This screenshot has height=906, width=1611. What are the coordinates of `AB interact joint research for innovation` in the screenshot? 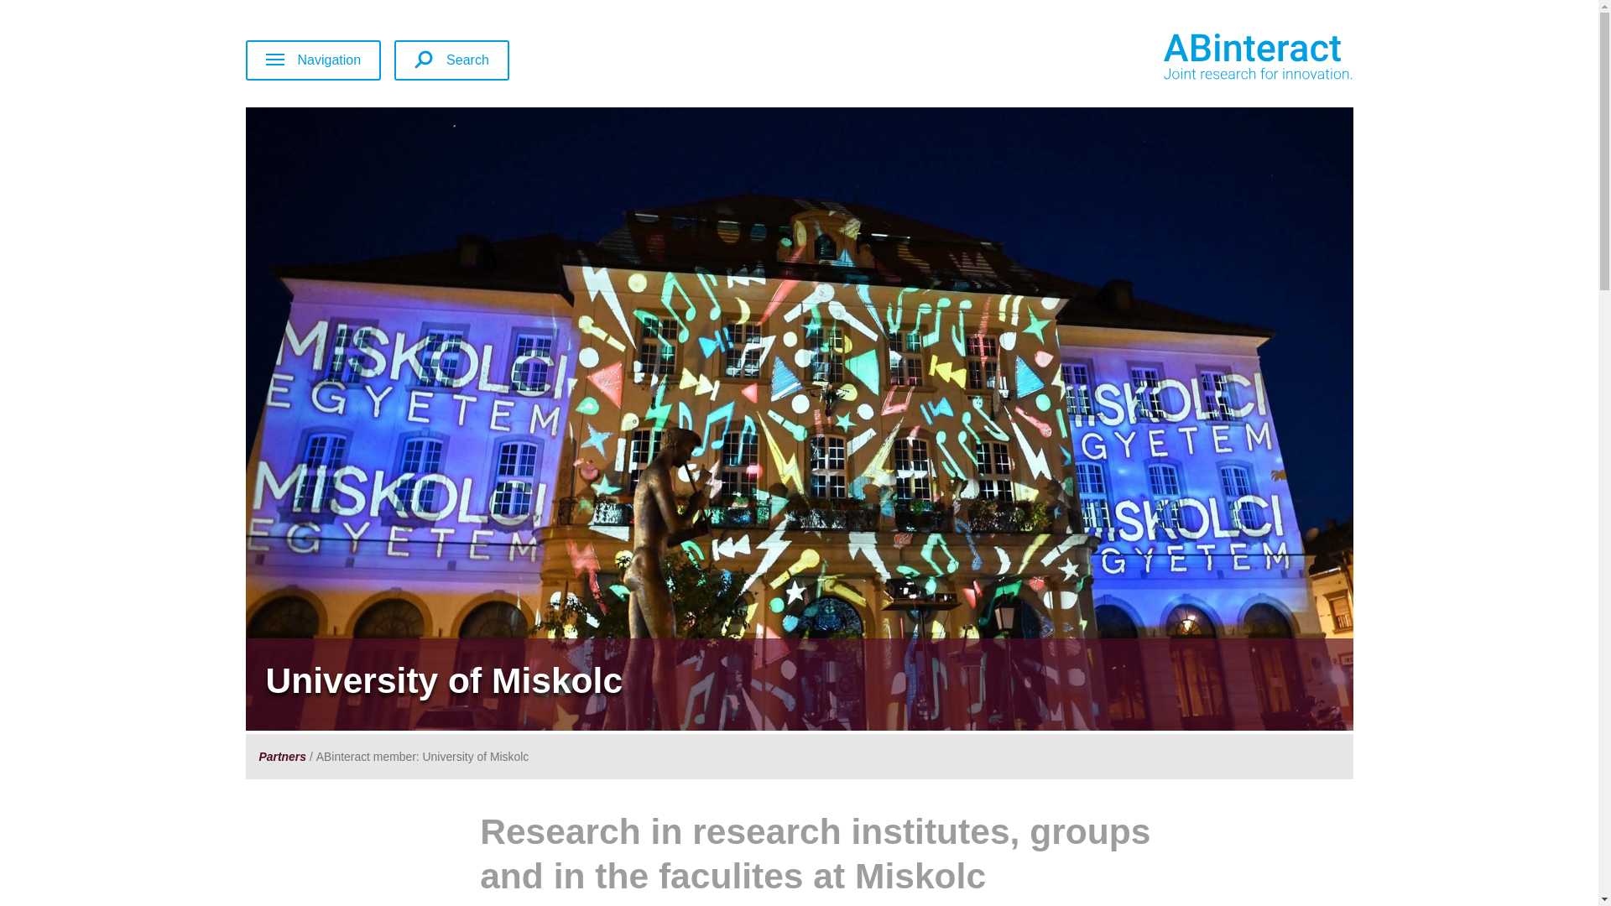 It's located at (1257, 57).